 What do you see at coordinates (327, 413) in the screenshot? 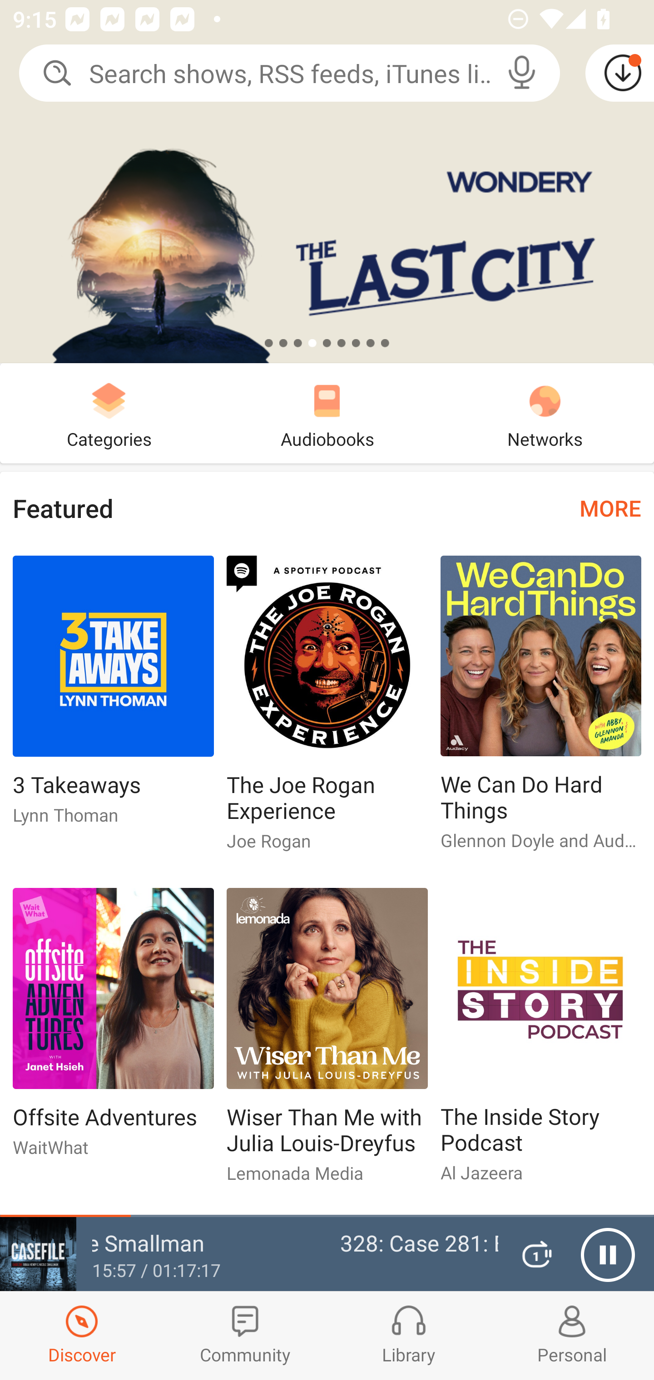
I see `Audiobooks` at bounding box center [327, 413].